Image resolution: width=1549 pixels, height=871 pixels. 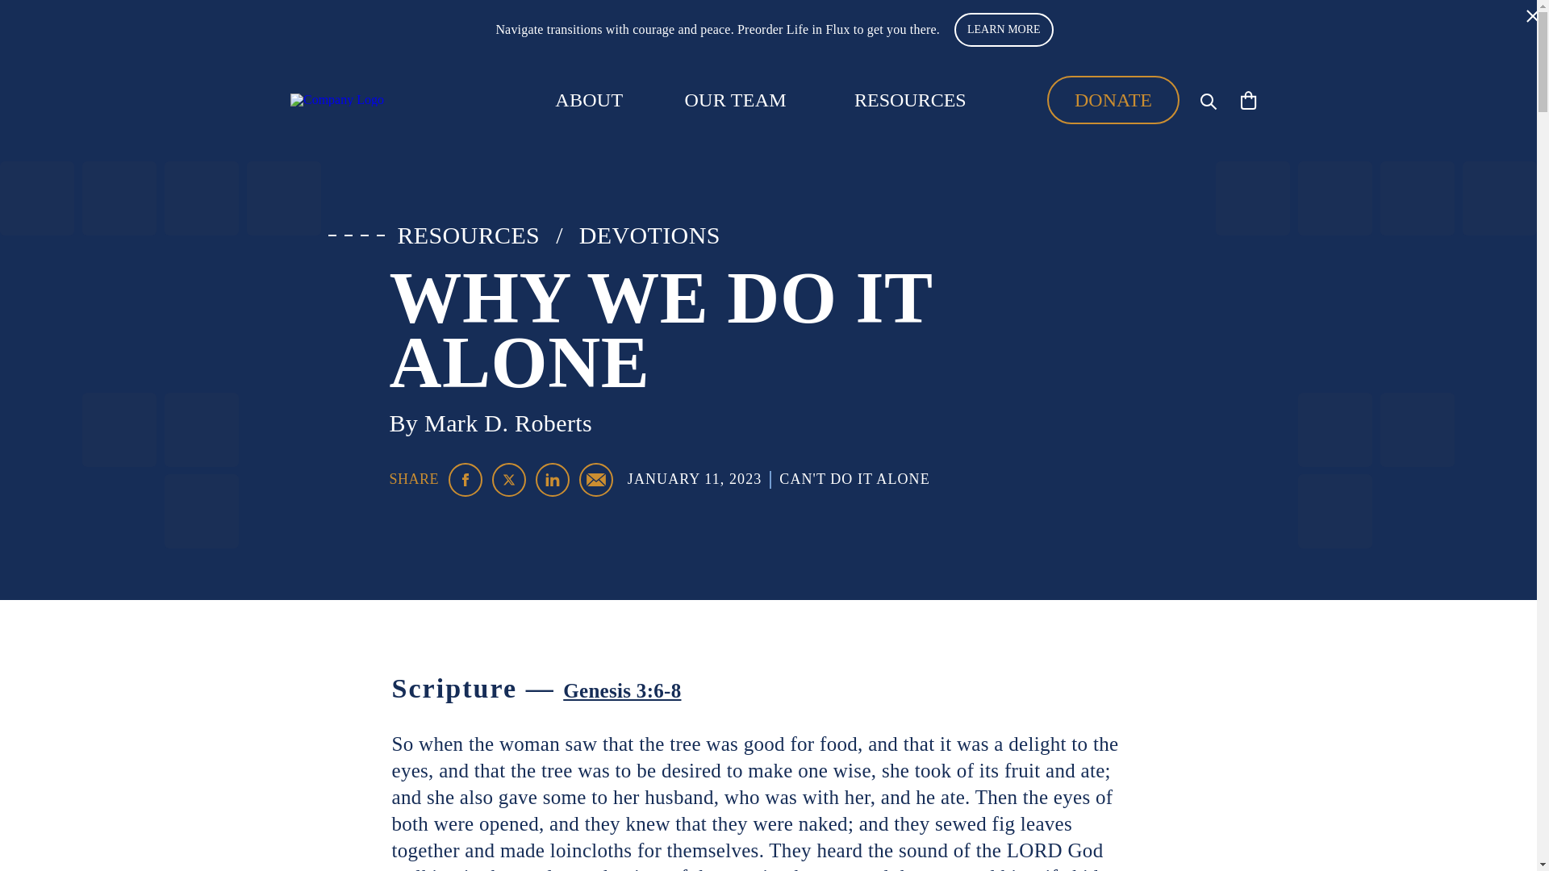 I want to click on RESOURCES, so click(x=910, y=99).